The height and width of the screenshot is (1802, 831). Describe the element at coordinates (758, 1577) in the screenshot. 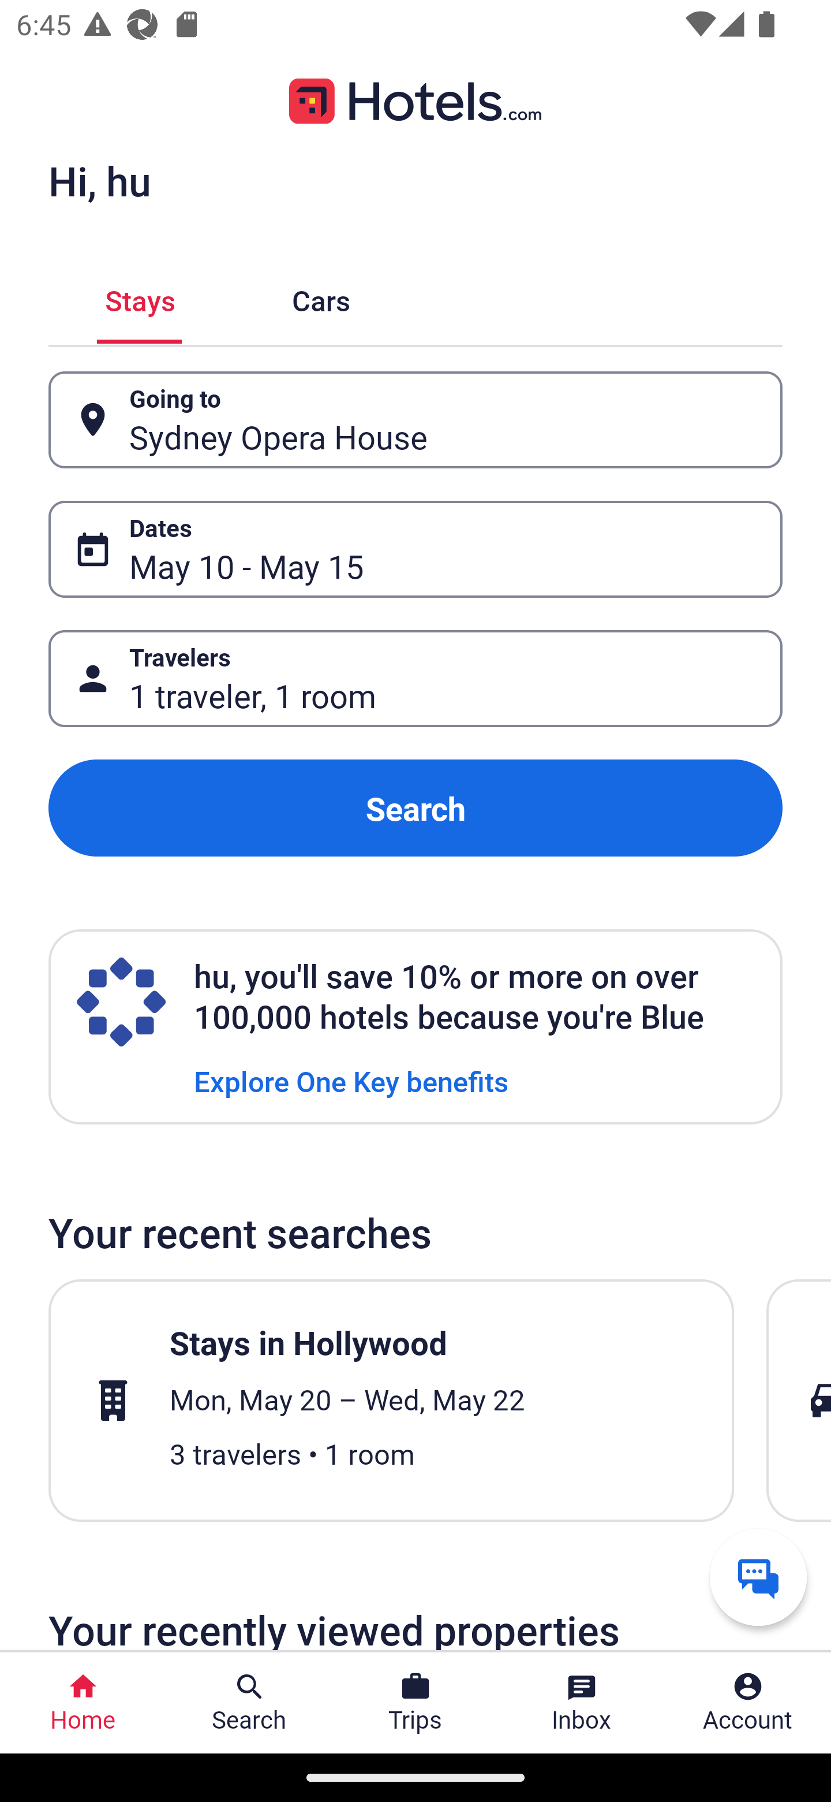

I see `Get help from a virtual agent` at that location.